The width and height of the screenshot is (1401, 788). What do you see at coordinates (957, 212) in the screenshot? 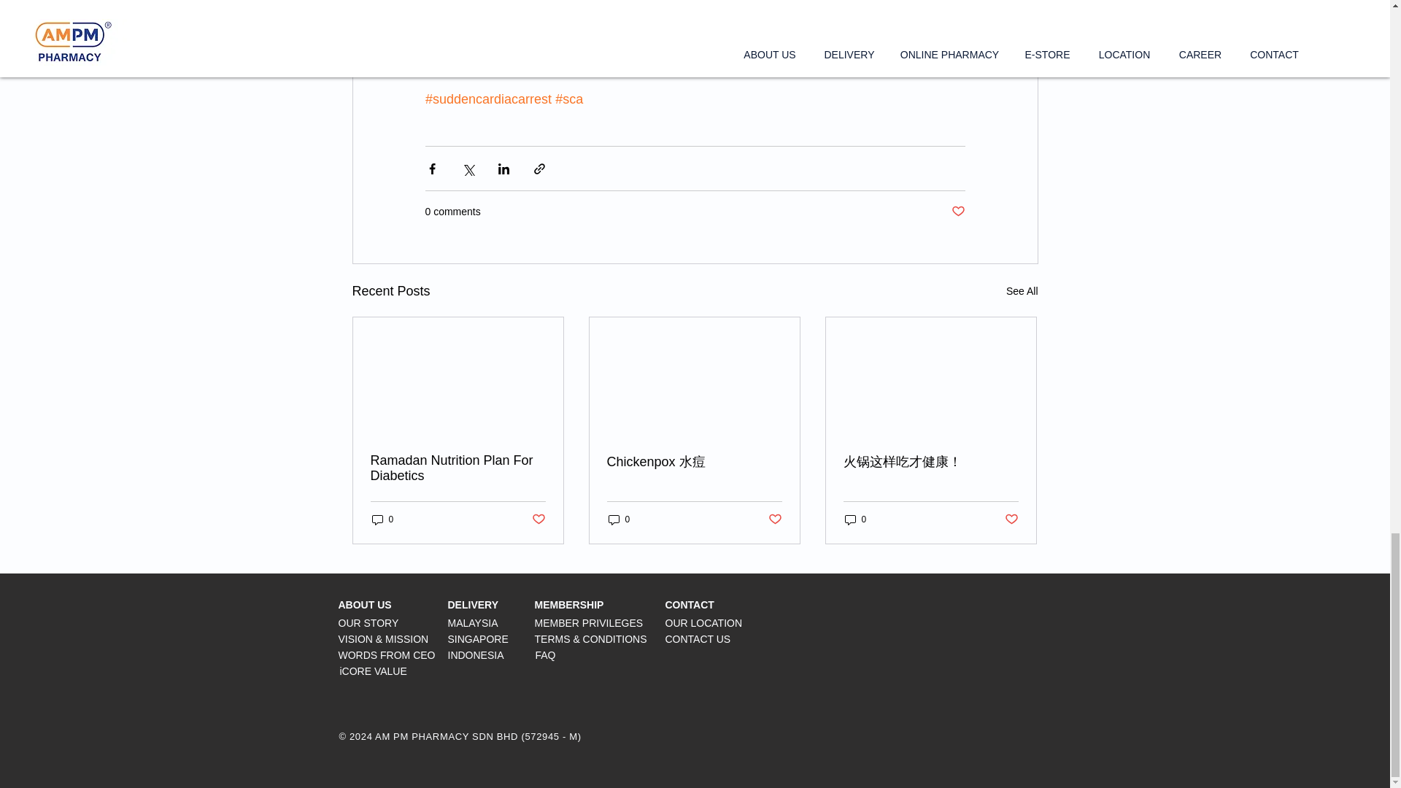
I see `Post not marked as liked` at bounding box center [957, 212].